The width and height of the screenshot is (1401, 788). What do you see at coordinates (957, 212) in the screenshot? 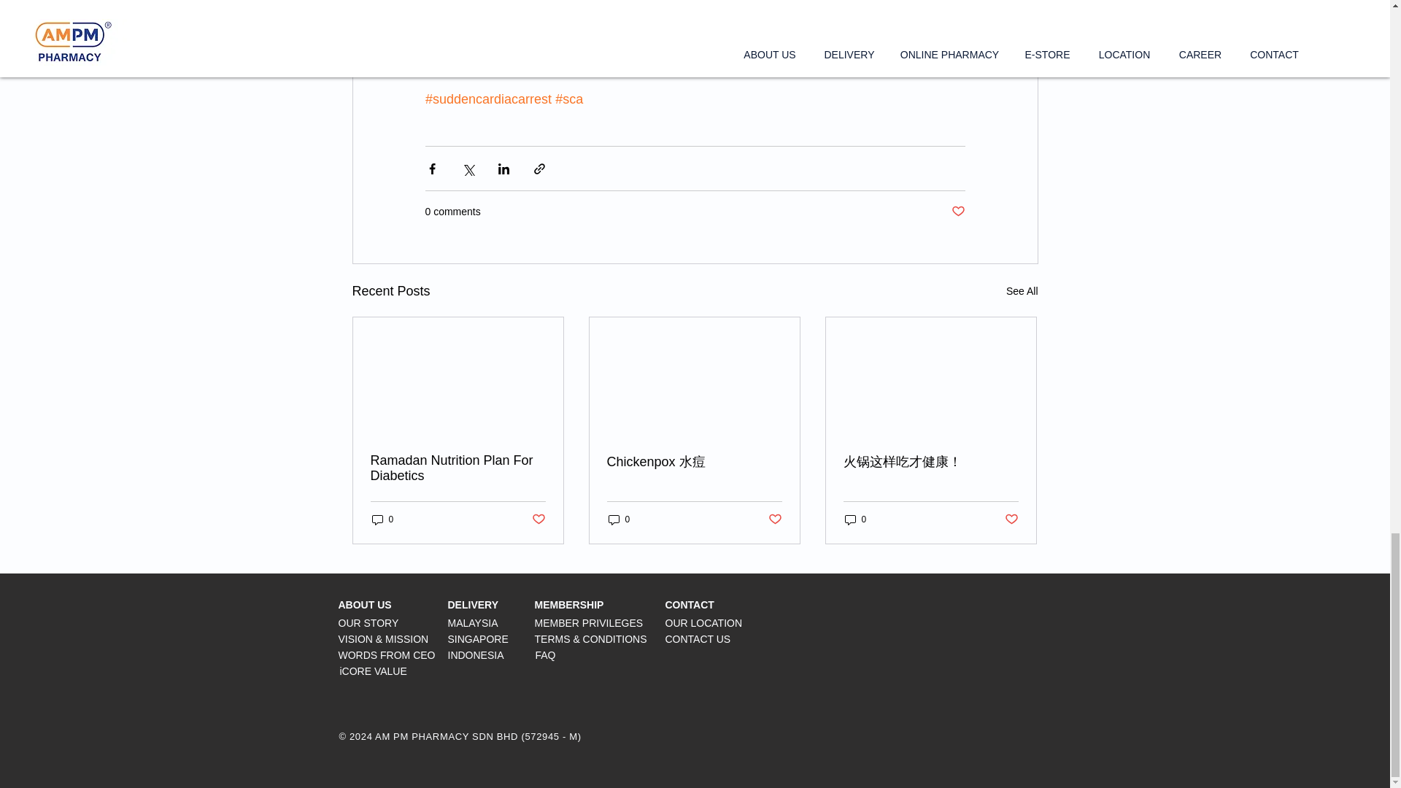
I see `Post not marked as liked` at bounding box center [957, 212].